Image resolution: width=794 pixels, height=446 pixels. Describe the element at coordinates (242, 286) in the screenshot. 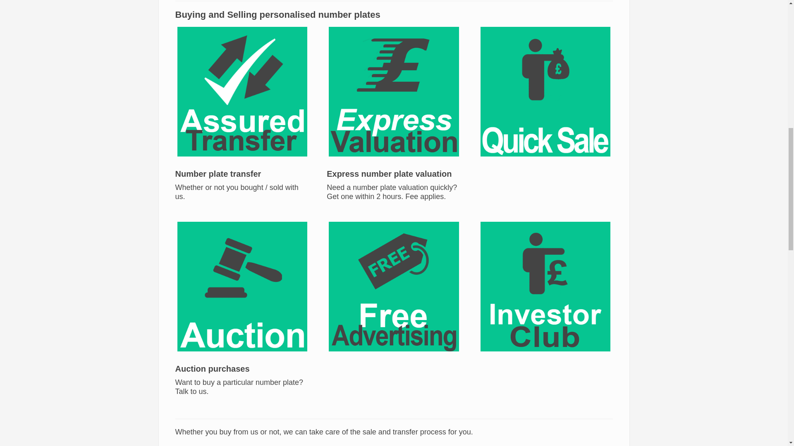

I see `vet number plates` at that location.